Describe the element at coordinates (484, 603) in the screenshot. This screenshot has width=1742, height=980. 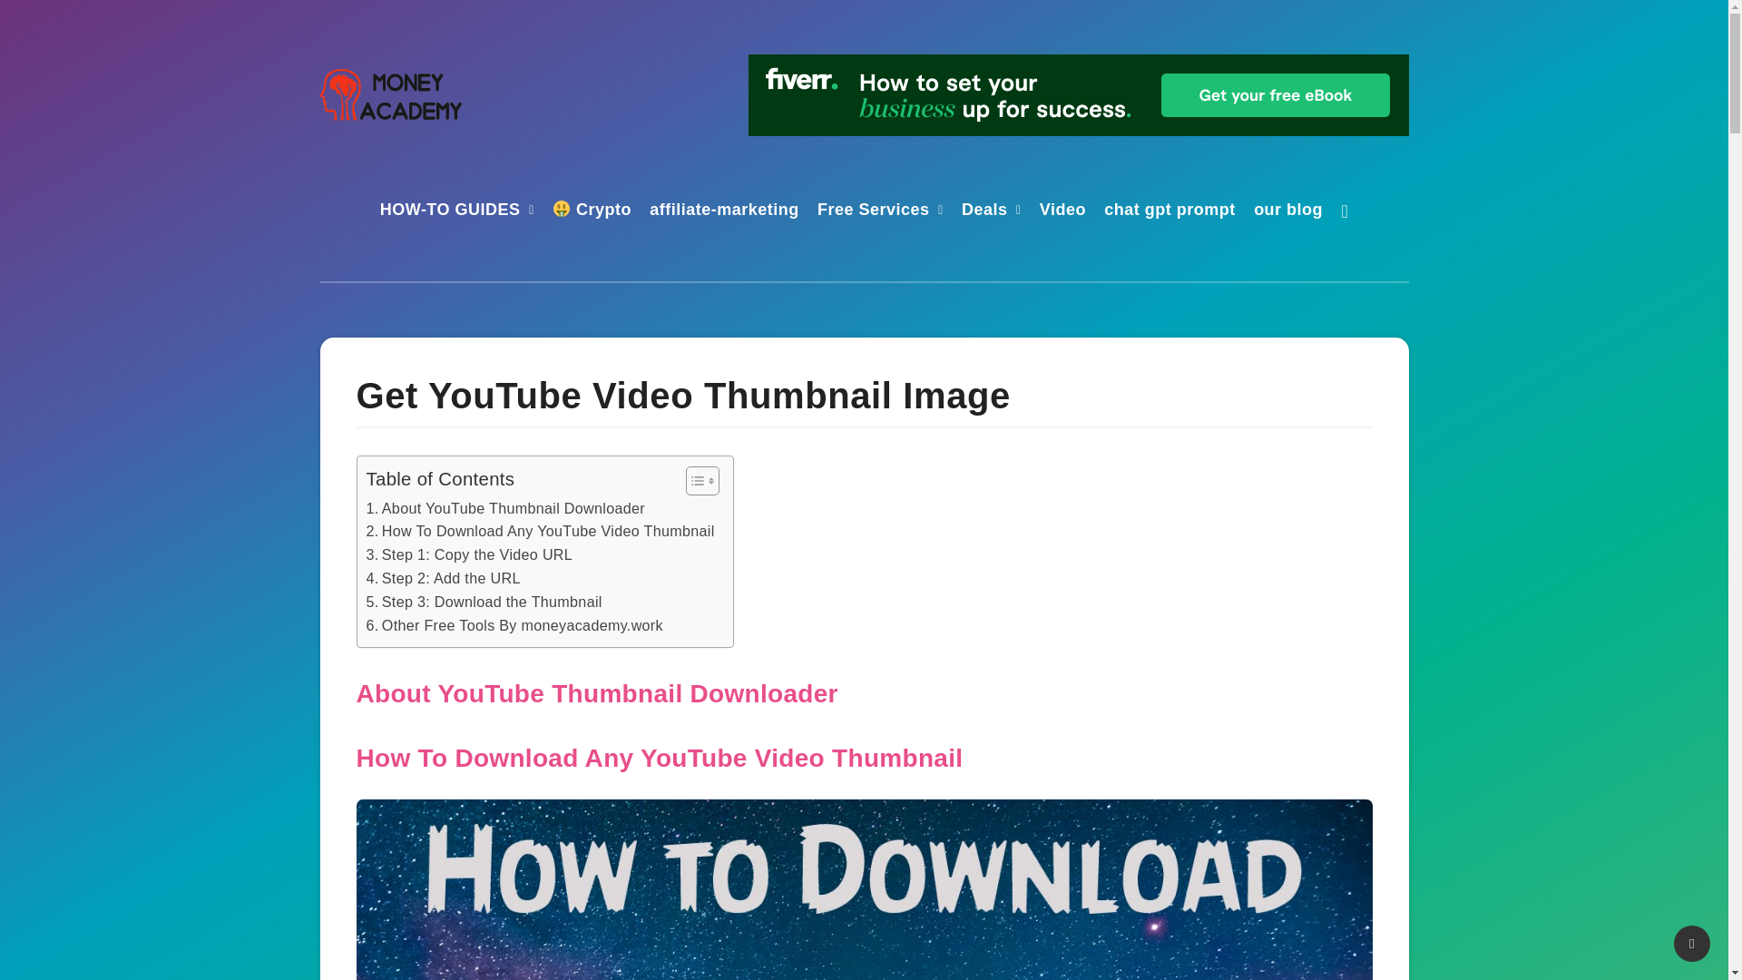
I see `Step 3: Download the Thumbnail` at that location.